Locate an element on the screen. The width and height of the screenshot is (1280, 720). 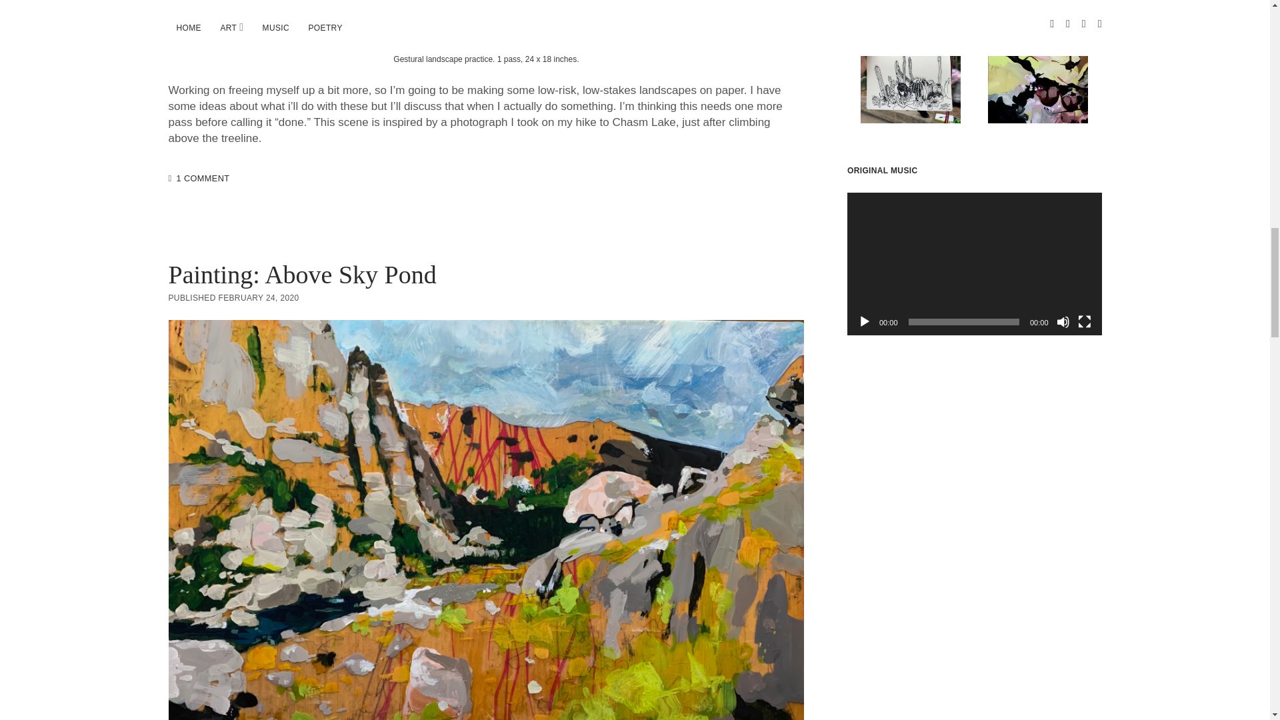
Fullscreen is located at coordinates (1084, 321).